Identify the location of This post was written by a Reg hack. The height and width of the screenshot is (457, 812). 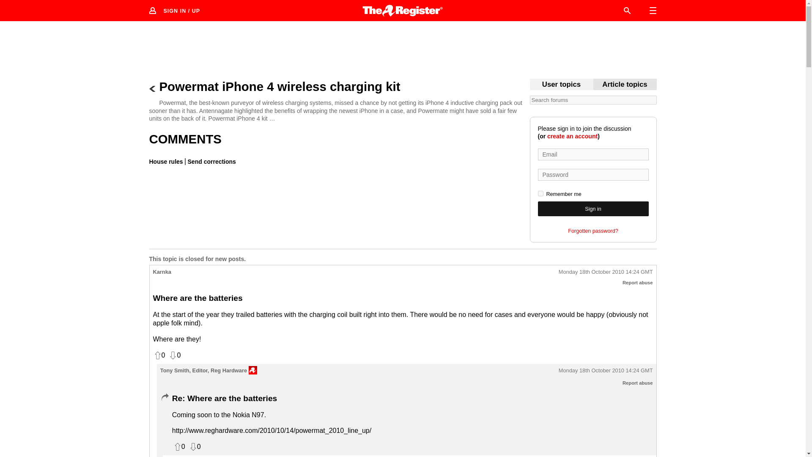
(253, 370).